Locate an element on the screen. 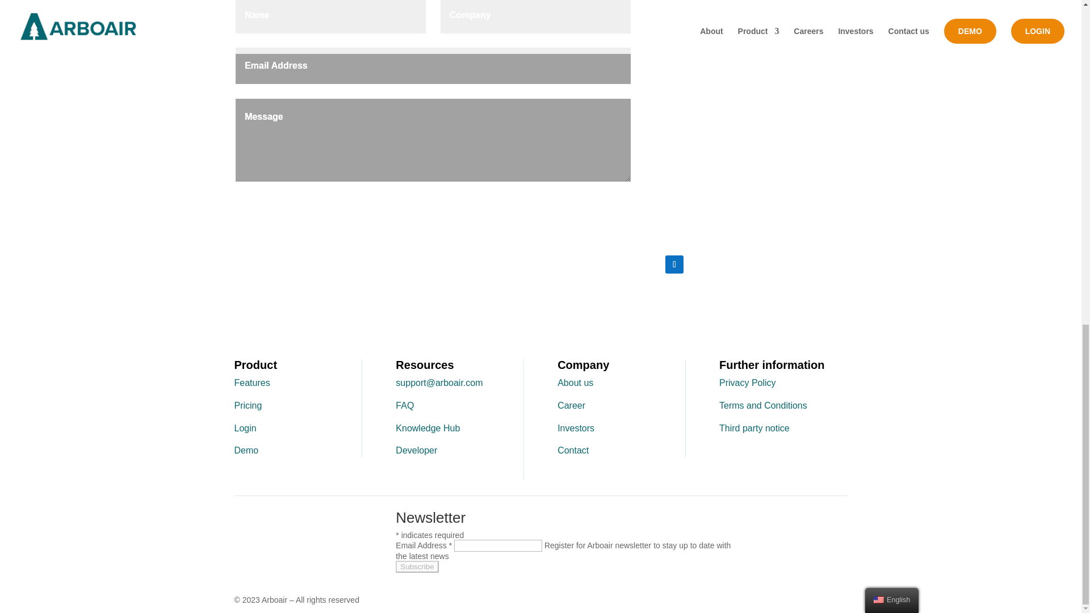 The width and height of the screenshot is (1090, 613). FAQ is located at coordinates (404, 405).